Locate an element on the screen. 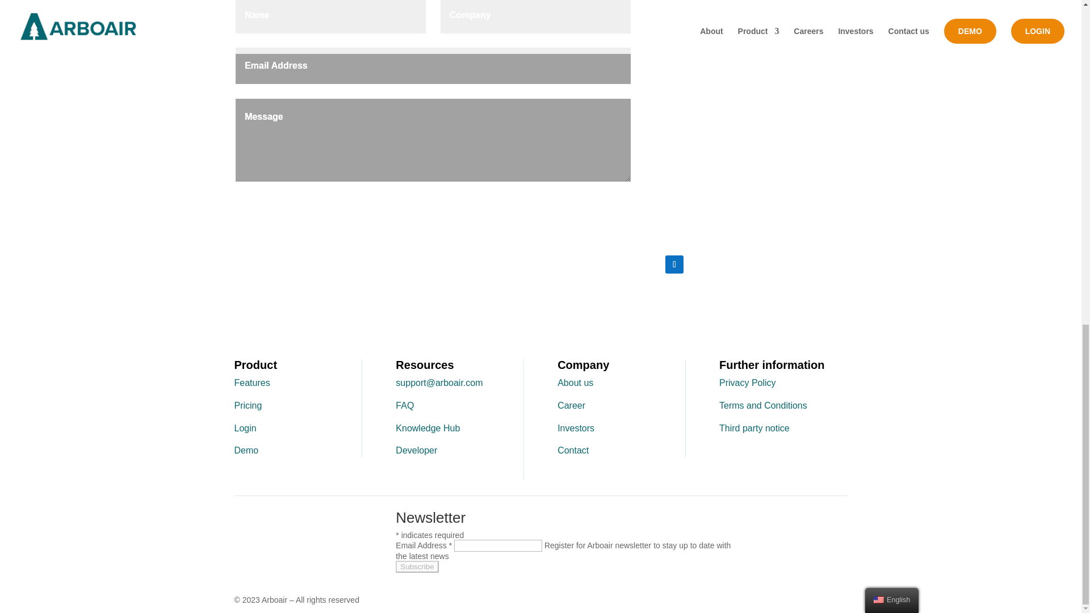 The width and height of the screenshot is (1090, 613). FAQ is located at coordinates (404, 405).